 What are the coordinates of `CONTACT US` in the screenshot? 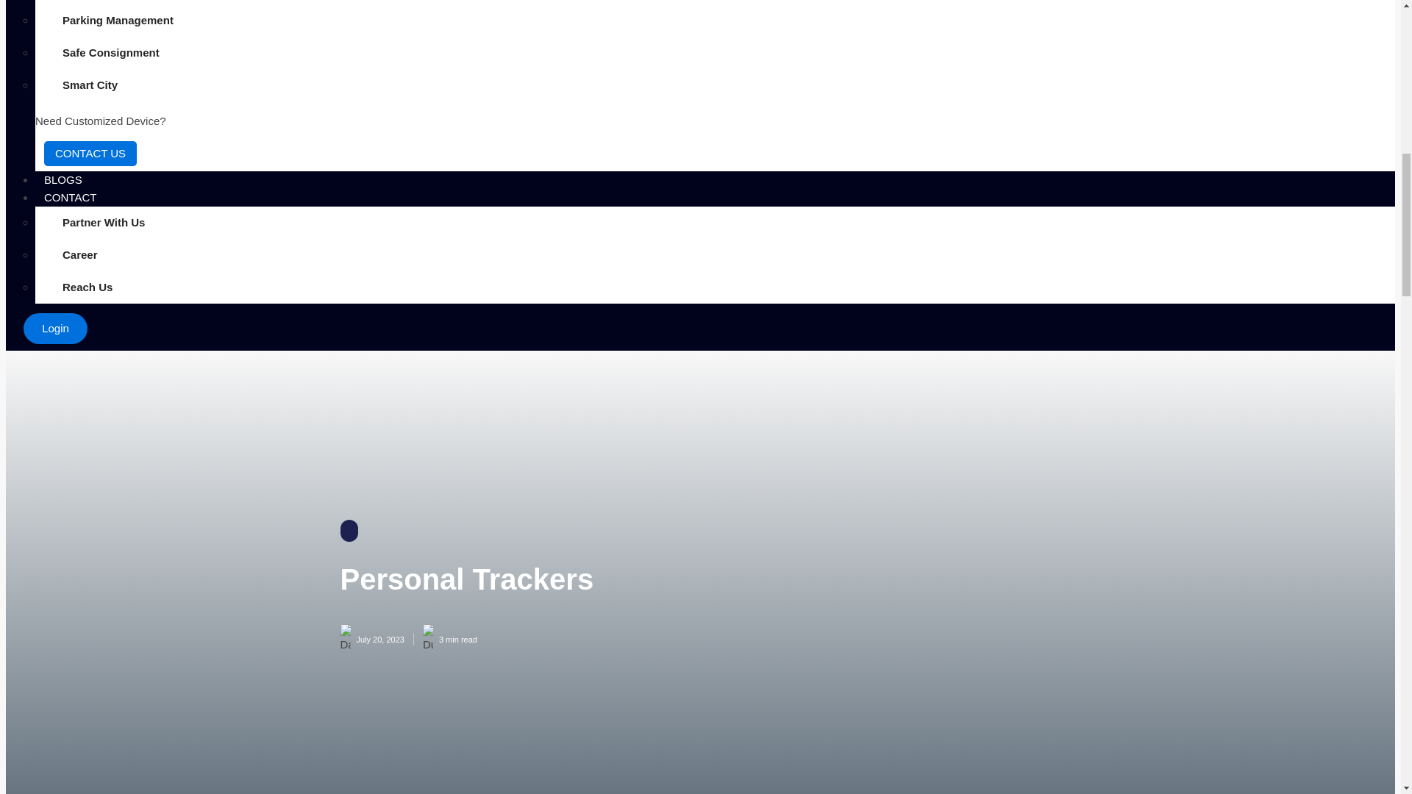 It's located at (90, 153).